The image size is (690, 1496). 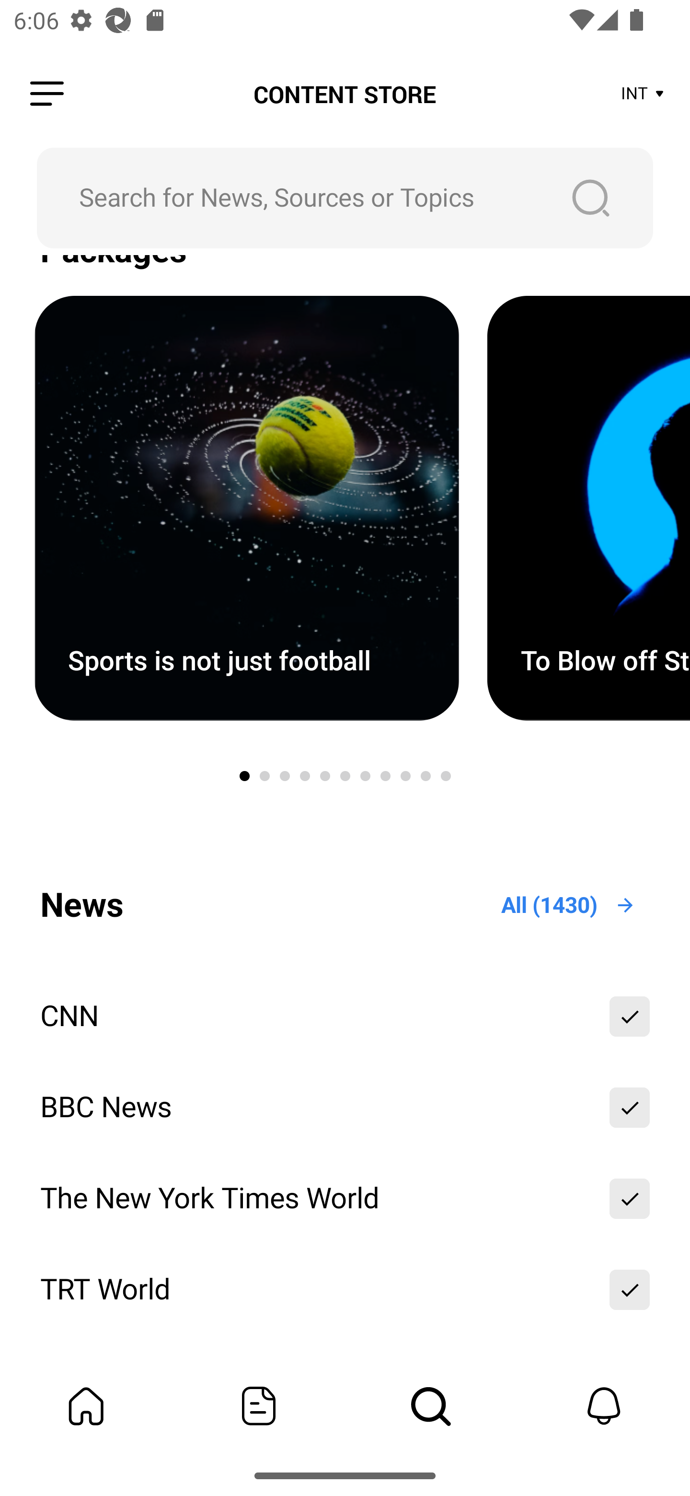 What do you see at coordinates (259, 1406) in the screenshot?
I see `Featured` at bounding box center [259, 1406].